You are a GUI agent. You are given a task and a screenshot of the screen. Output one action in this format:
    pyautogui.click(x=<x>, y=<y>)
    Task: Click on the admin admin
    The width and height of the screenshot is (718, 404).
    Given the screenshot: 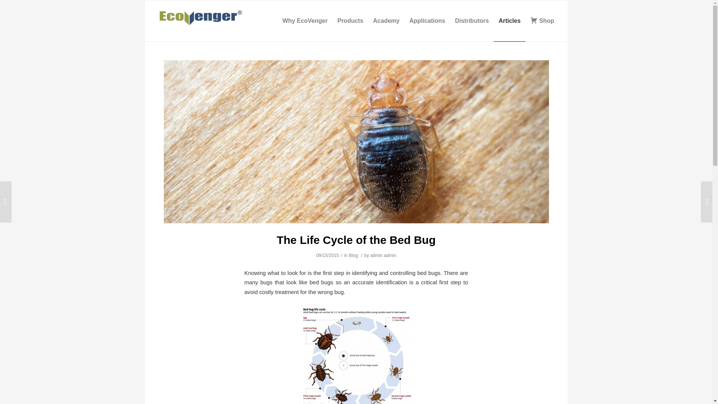 What is the action you would take?
    pyautogui.click(x=383, y=255)
    